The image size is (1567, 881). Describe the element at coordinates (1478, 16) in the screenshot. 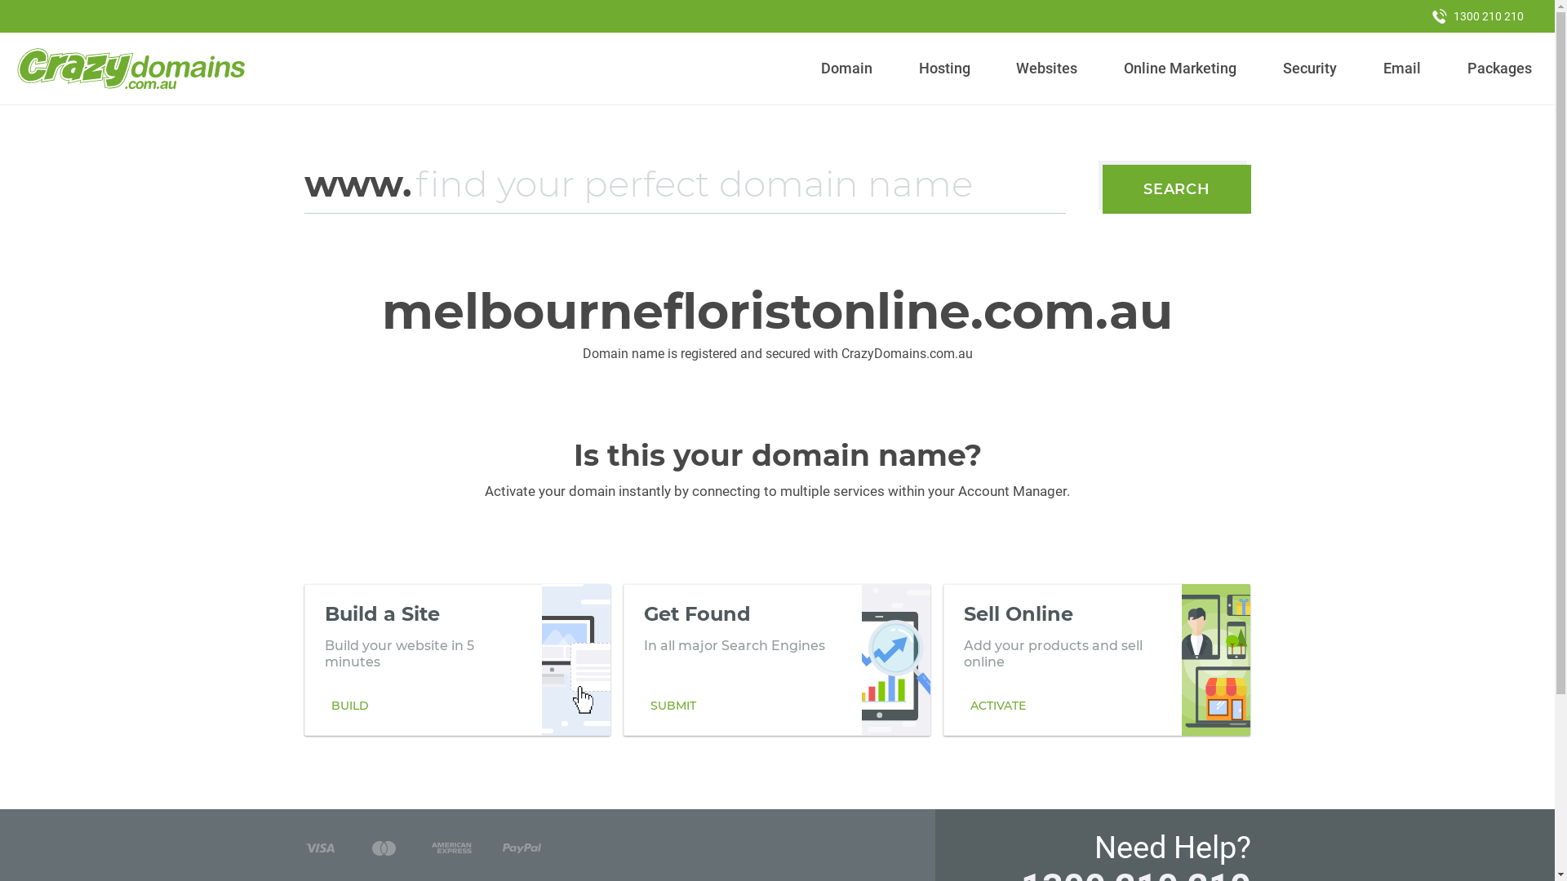

I see `1300 210 210` at that location.